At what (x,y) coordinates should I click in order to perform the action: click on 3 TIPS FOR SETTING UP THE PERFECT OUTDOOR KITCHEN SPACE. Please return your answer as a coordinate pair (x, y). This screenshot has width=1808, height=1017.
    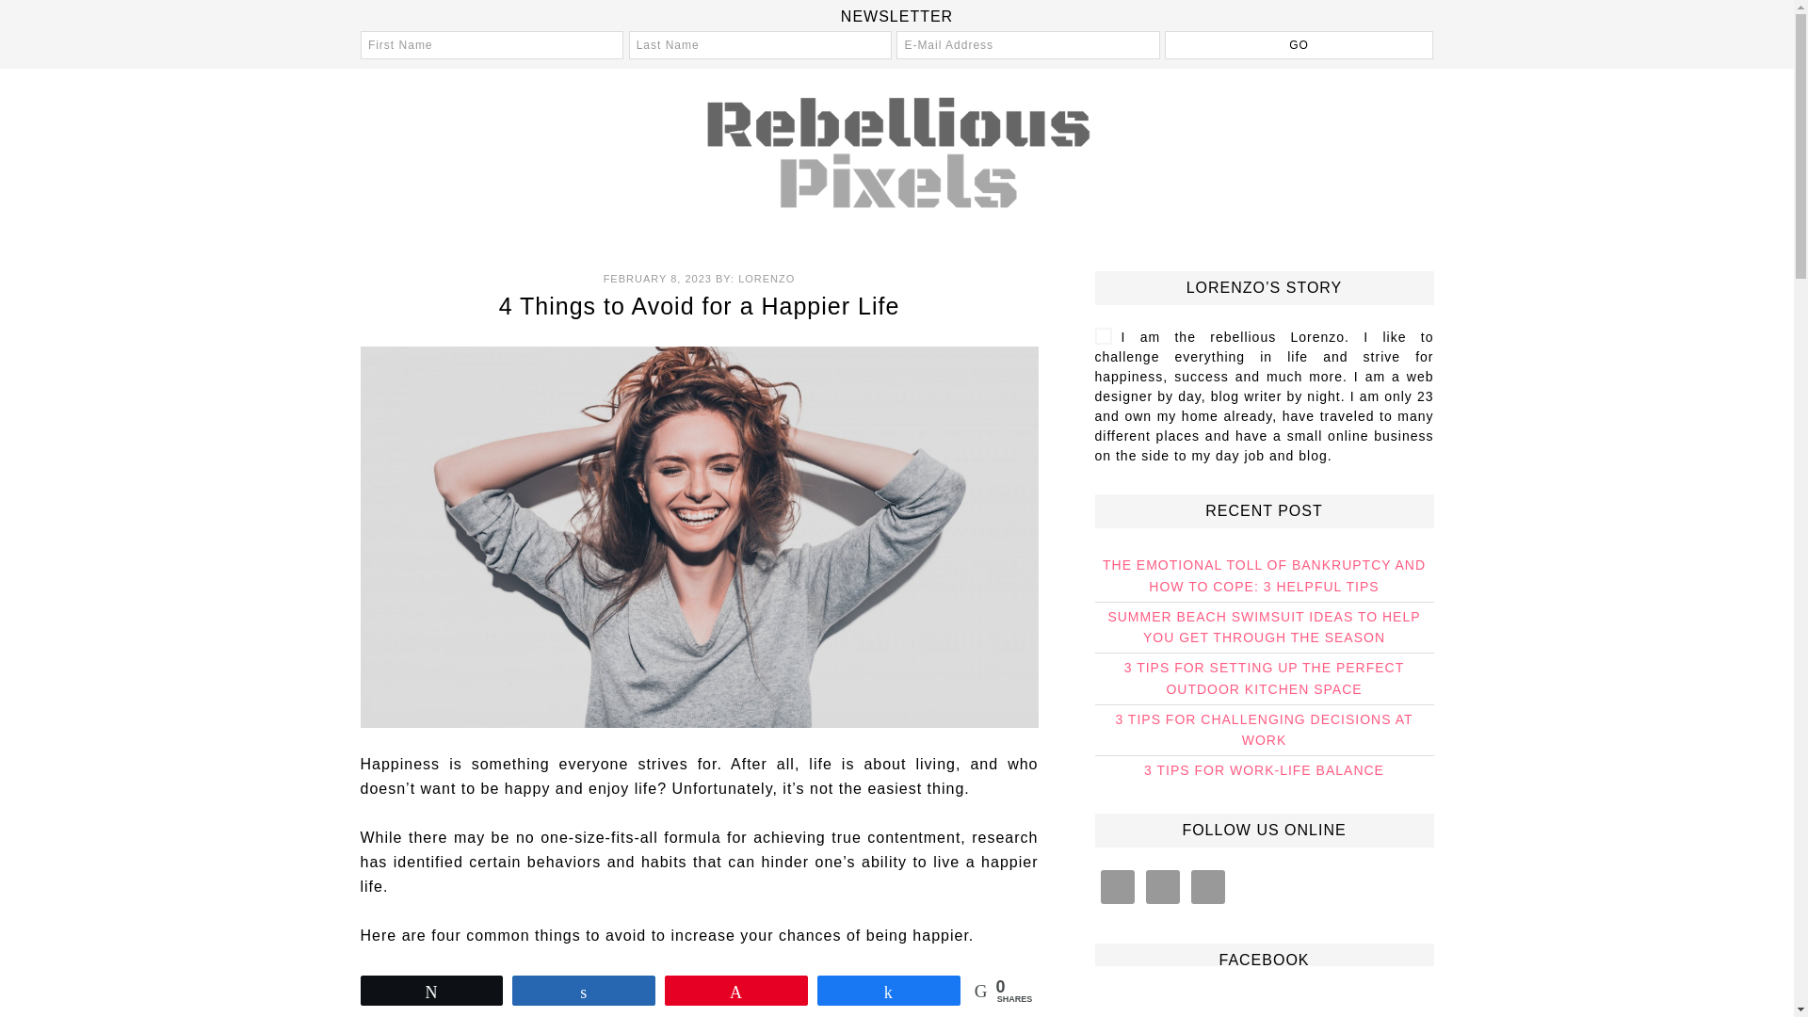
    Looking at the image, I should click on (1264, 678).